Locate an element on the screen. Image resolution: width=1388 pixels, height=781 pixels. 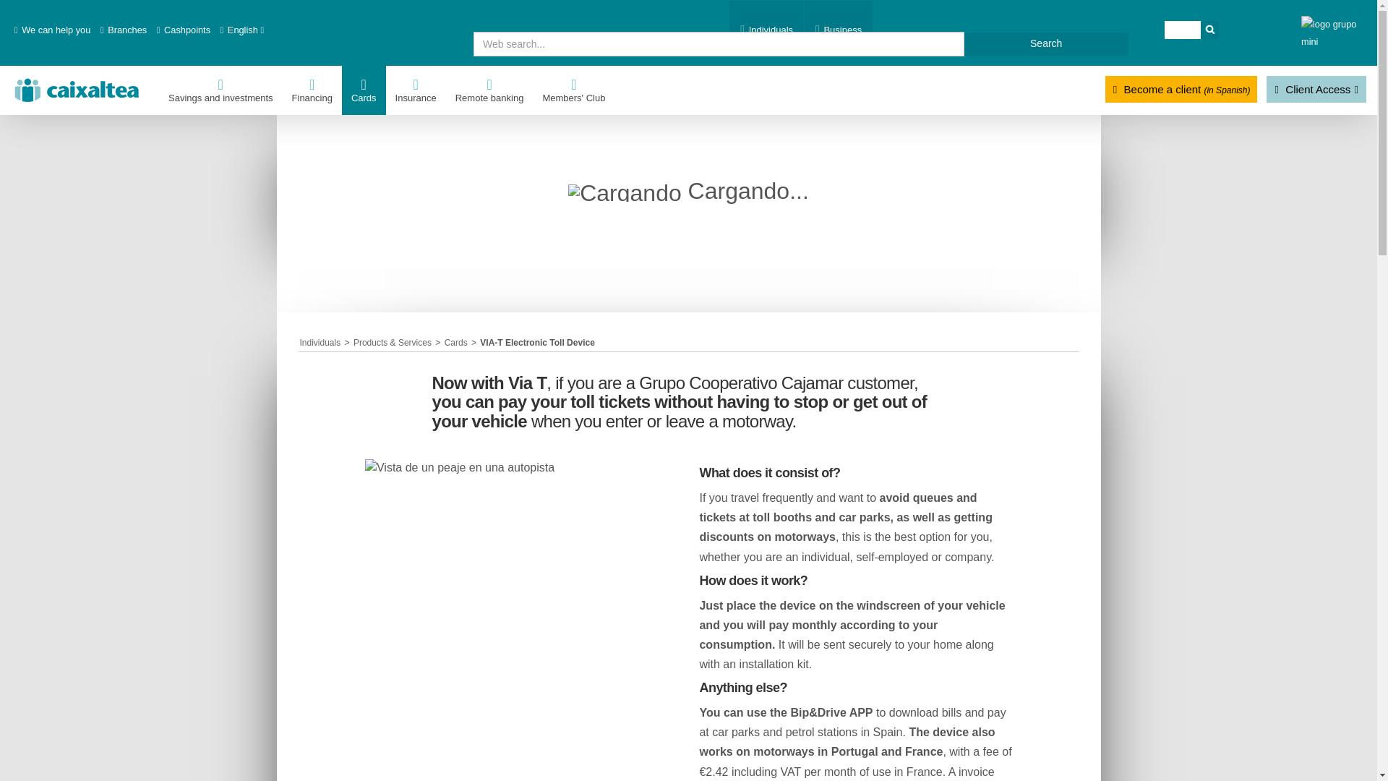
Savings and  investments is located at coordinates (221, 90).